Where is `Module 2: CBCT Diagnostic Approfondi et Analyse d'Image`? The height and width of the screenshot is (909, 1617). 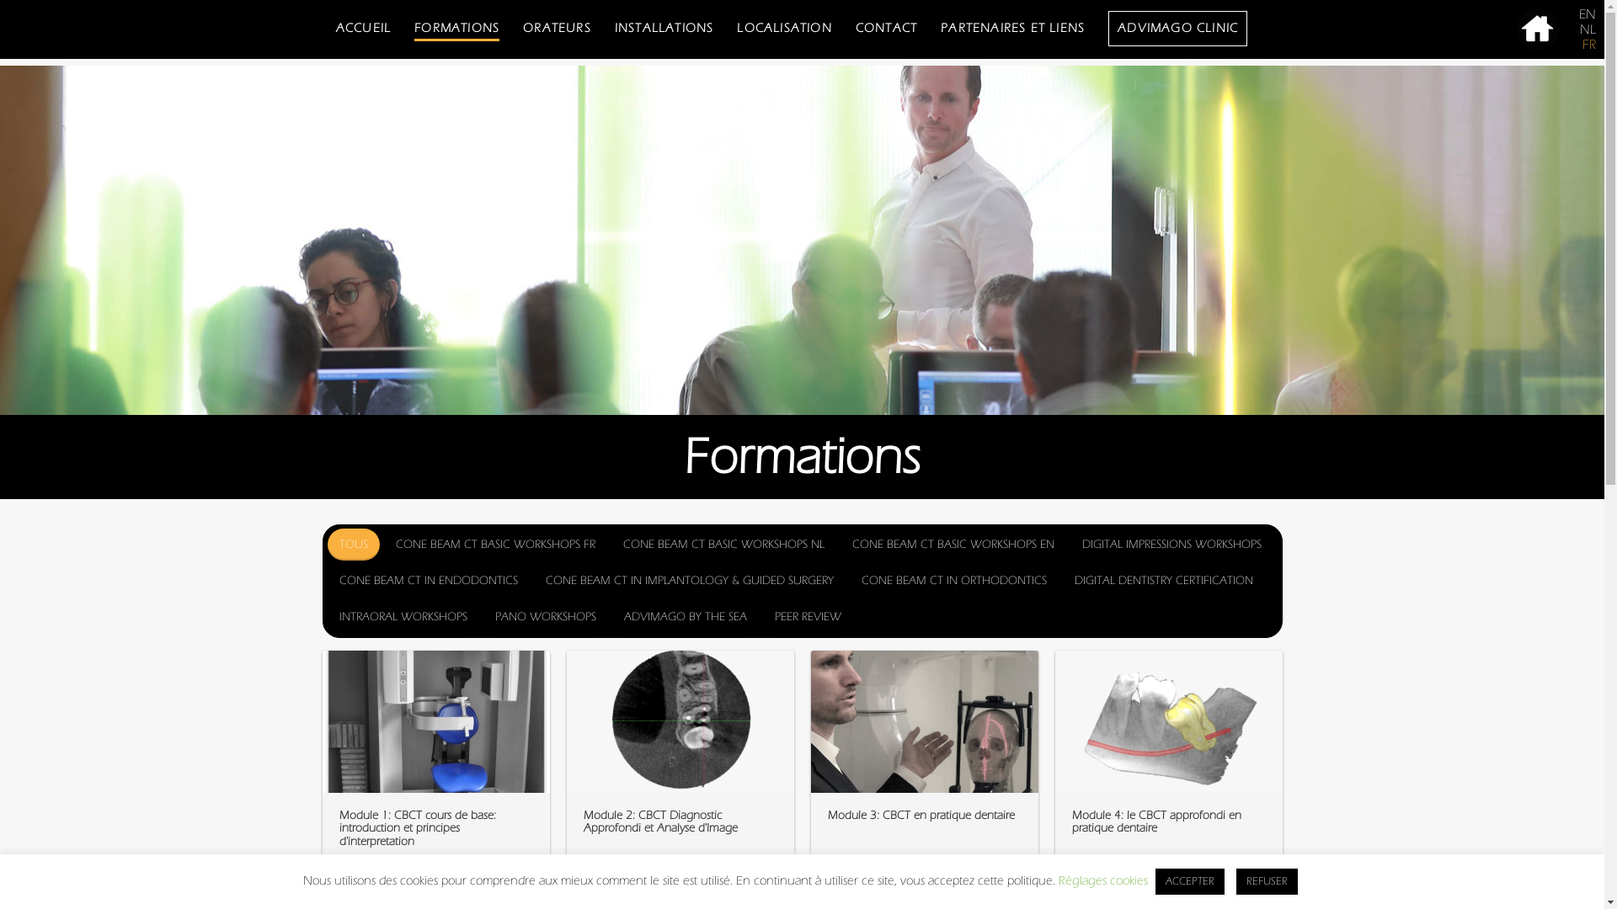 Module 2: CBCT Diagnostic Approfondi et Analyse d'Image is located at coordinates (660, 821).